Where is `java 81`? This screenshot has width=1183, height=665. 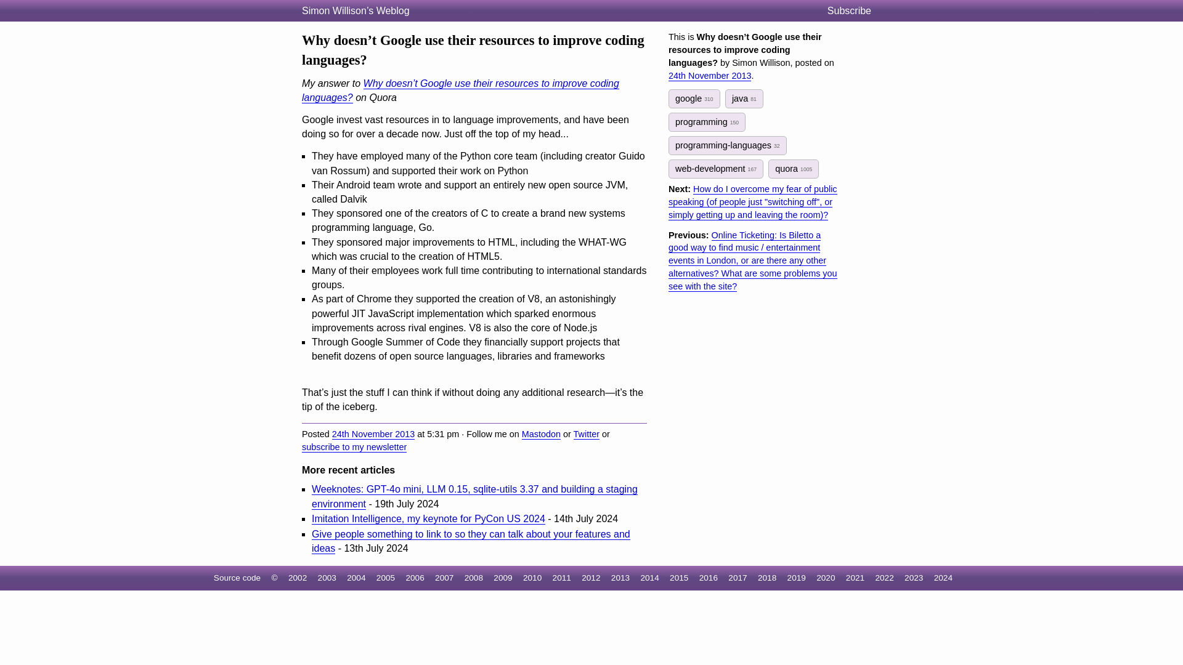
java 81 is located at coordinates (744, 99).